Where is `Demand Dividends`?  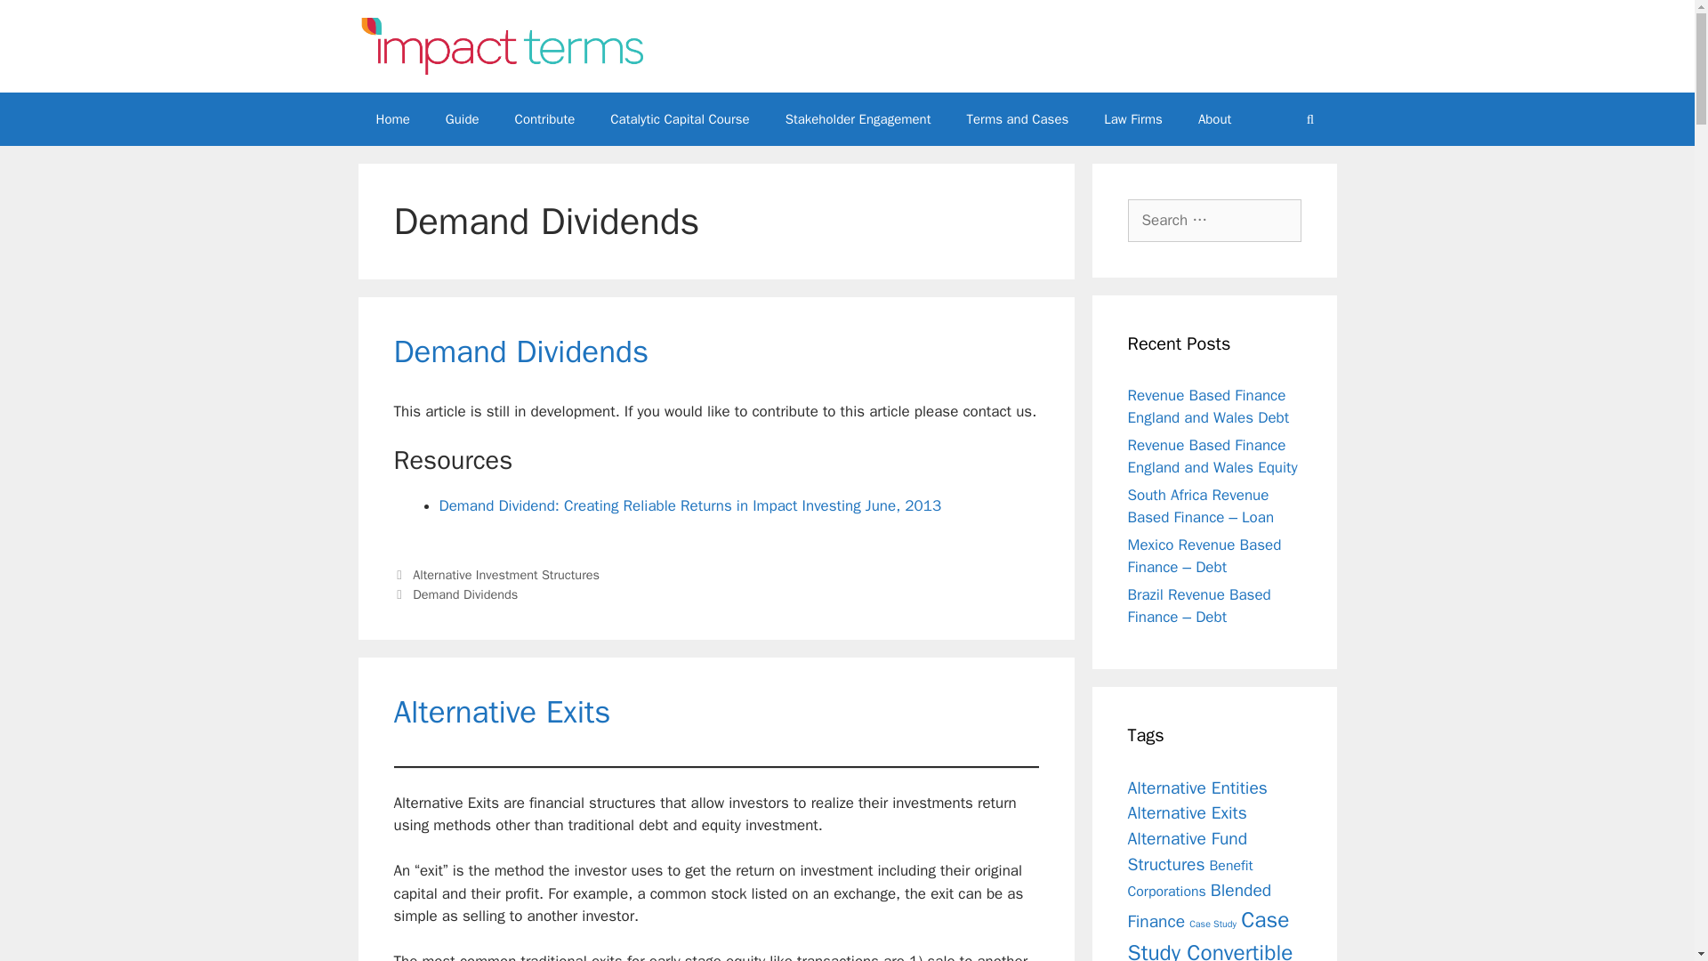 Demand Dividends is located at coordinates (464, 594).